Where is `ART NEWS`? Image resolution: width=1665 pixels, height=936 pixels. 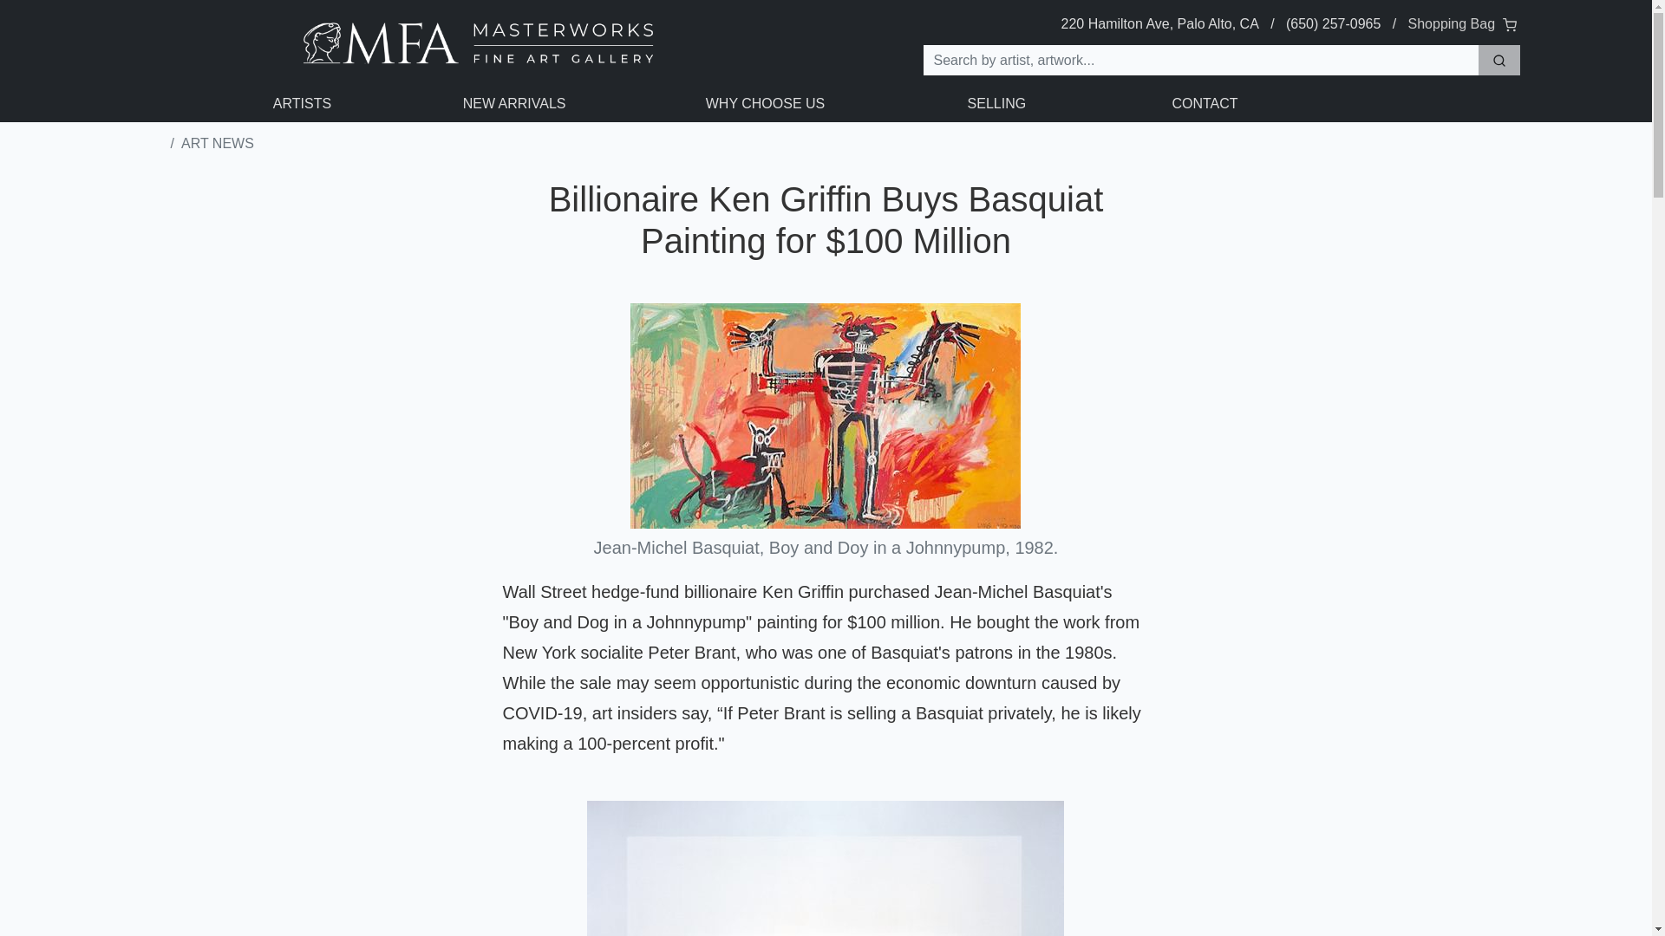
ART NEWS is located at coordinates (218, 142).